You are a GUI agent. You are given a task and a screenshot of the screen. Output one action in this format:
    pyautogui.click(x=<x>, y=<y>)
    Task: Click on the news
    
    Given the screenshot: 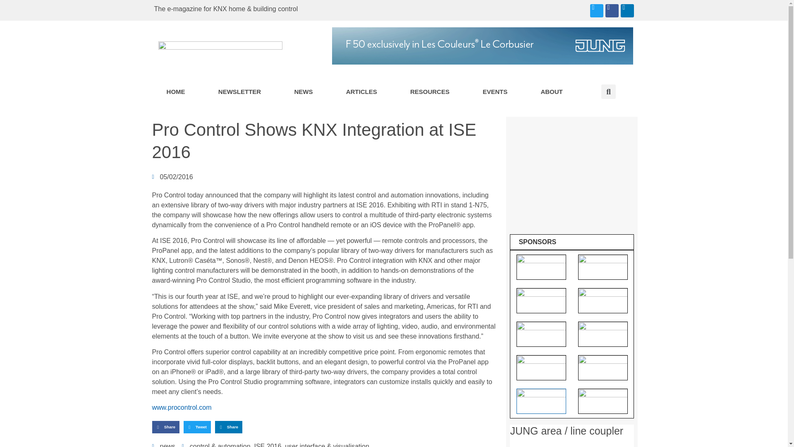 What is the action you would take?
    pyautogui.click(x=167, y=445)
    